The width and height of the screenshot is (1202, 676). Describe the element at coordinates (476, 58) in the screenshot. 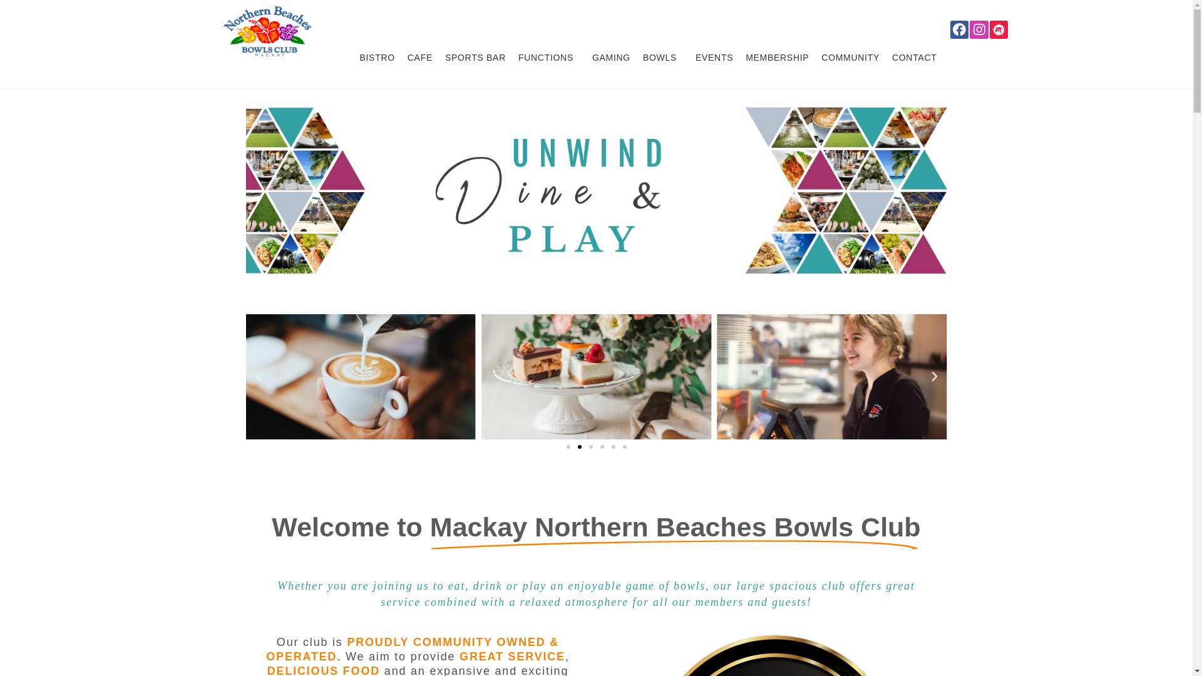

I see `SPORTS BAR` at that location.